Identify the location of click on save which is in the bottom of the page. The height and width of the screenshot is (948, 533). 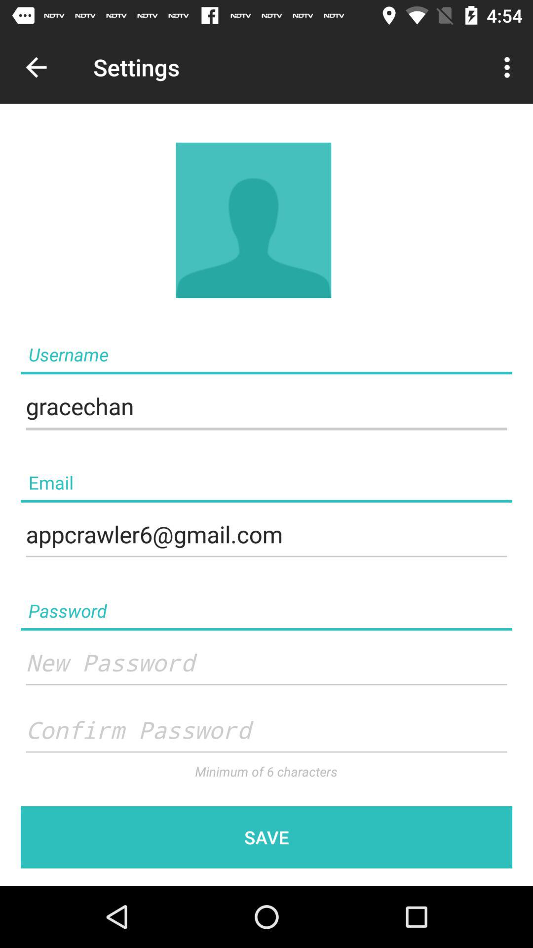
(266, 837).